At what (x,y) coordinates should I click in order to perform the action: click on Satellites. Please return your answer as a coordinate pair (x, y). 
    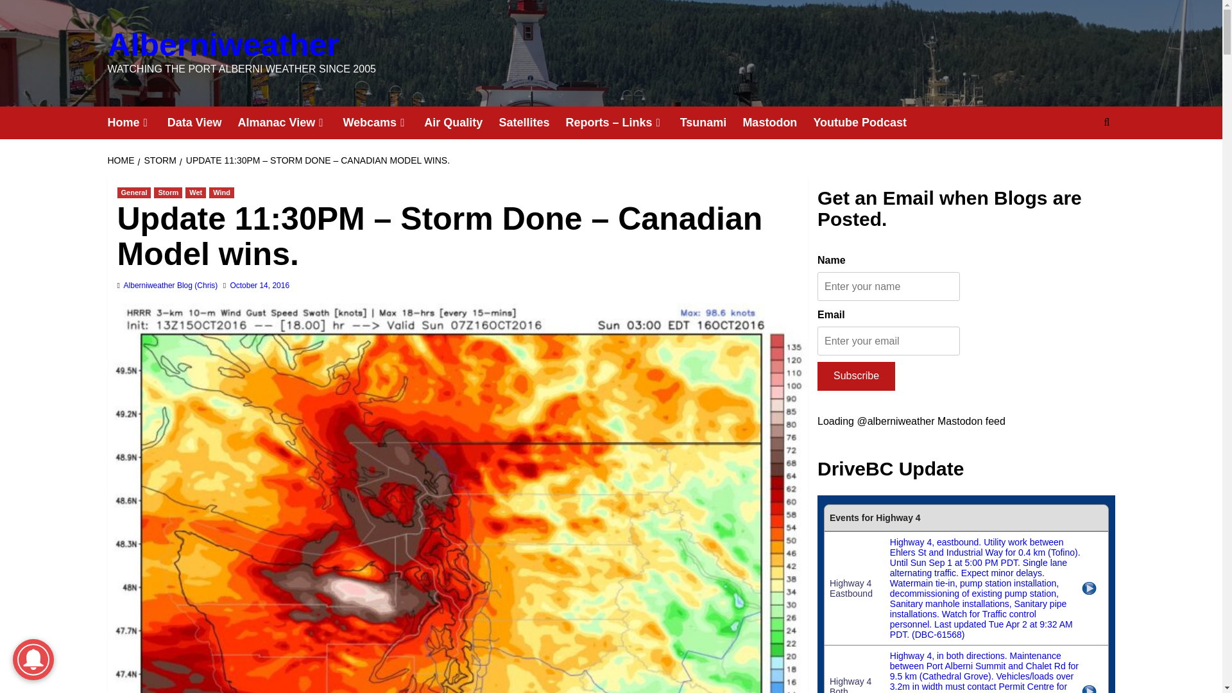
    Looking at the image, I should click on (532, 123).